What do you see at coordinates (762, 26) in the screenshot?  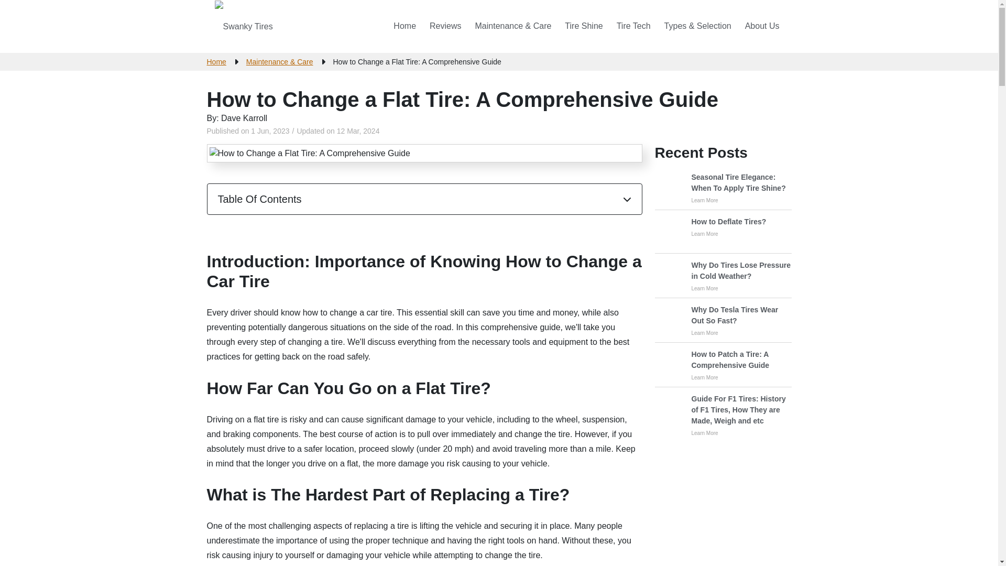 I see `About Us` at bounding box center [762, 26].